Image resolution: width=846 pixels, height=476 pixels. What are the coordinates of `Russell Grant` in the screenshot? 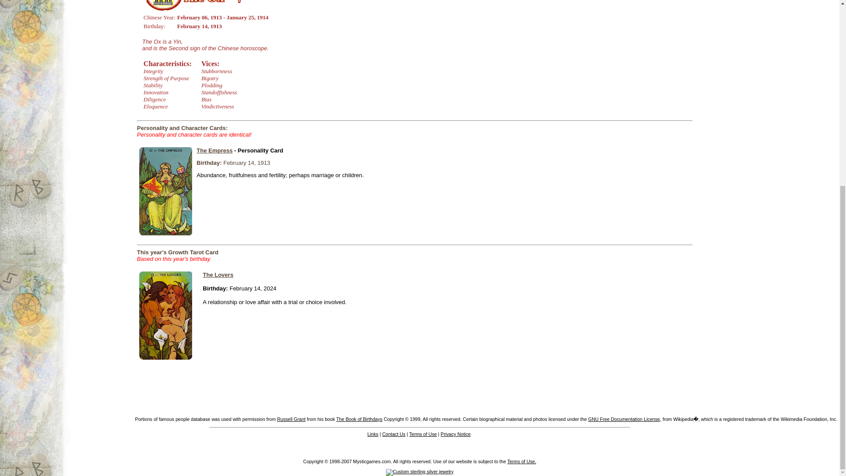 It's located at (291, 419).